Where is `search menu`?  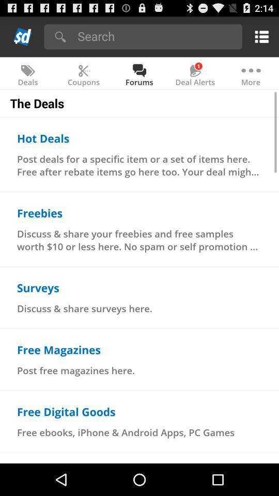 search menu is located at coordinates (156, 36).